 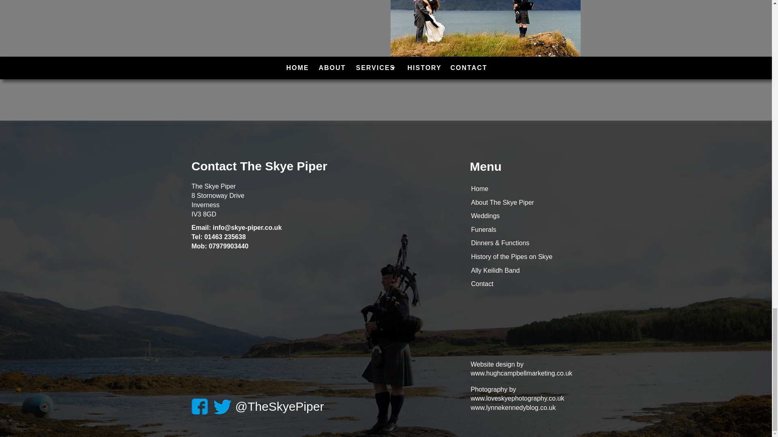 I want to click on History of the Pipes on Skye, so click(x=511, y=257).